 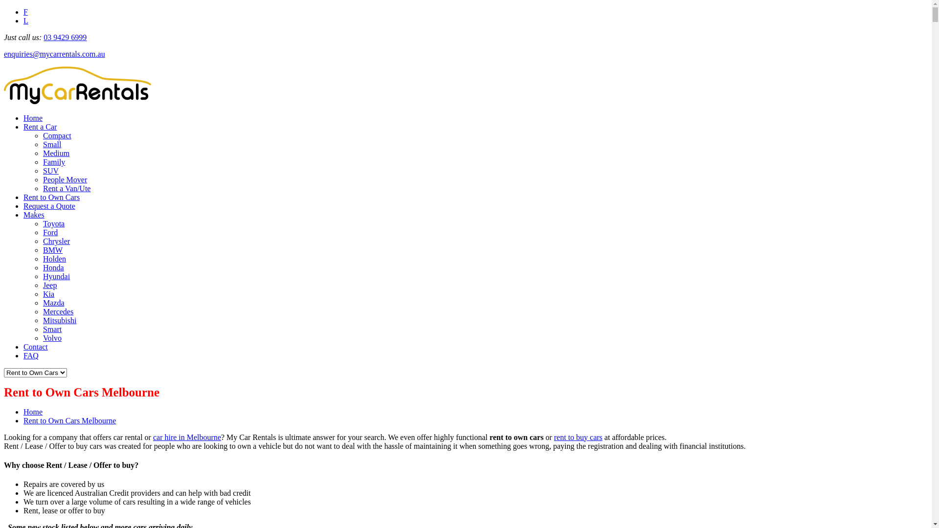 What do you see at coordinates (57, 242) in the screenshot?
I see `Chrysler` at bounding box center [57, 242].